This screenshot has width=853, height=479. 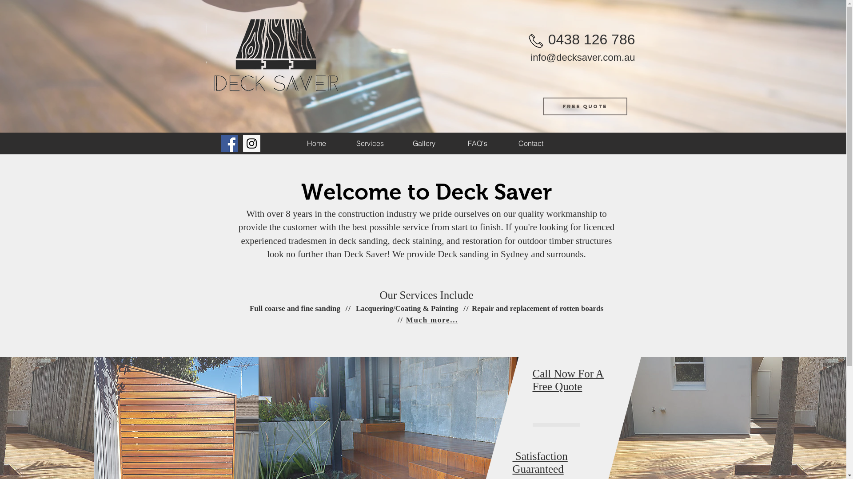 What do you see at coordinates (592, 39) in the screenshot?
I see `0438 126 786` at bounding box center [592, 39].